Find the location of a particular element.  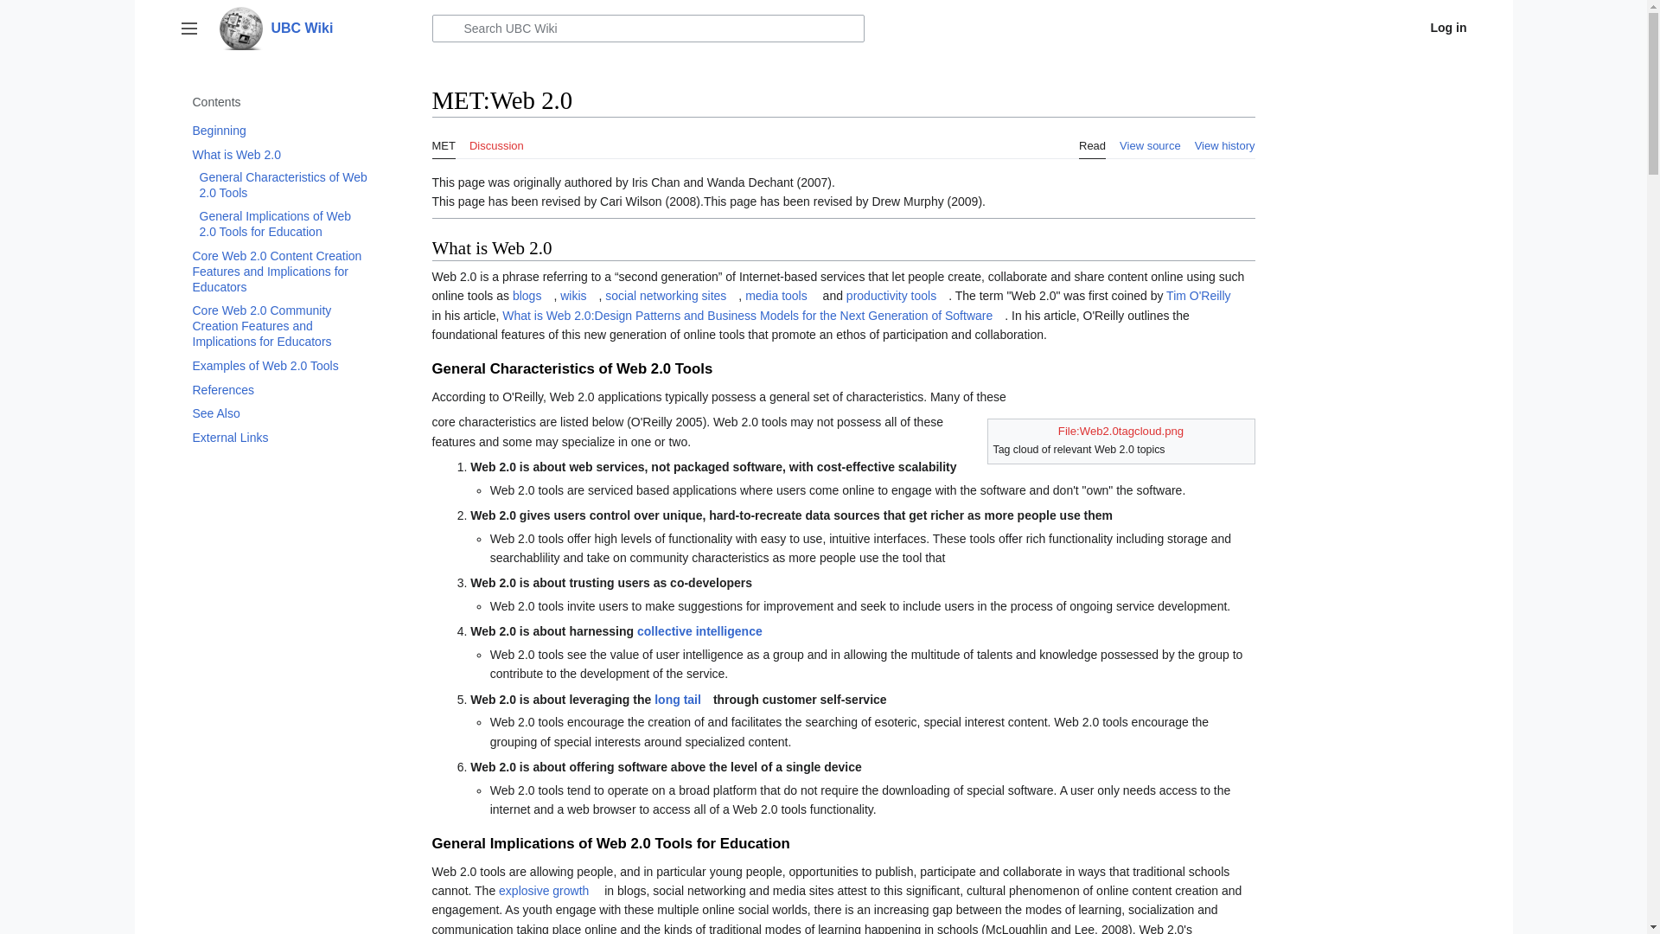

Go is located at coordinates (447, 28).